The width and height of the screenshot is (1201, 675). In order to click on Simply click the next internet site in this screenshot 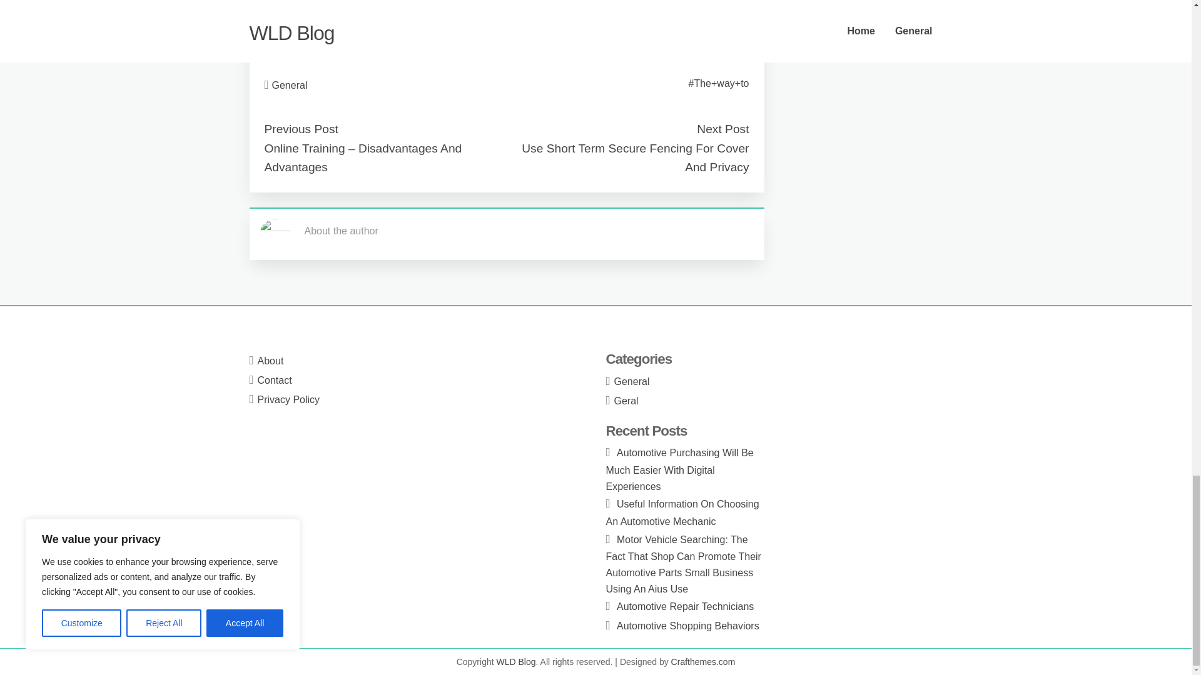, I will do `click(337, 10)`.